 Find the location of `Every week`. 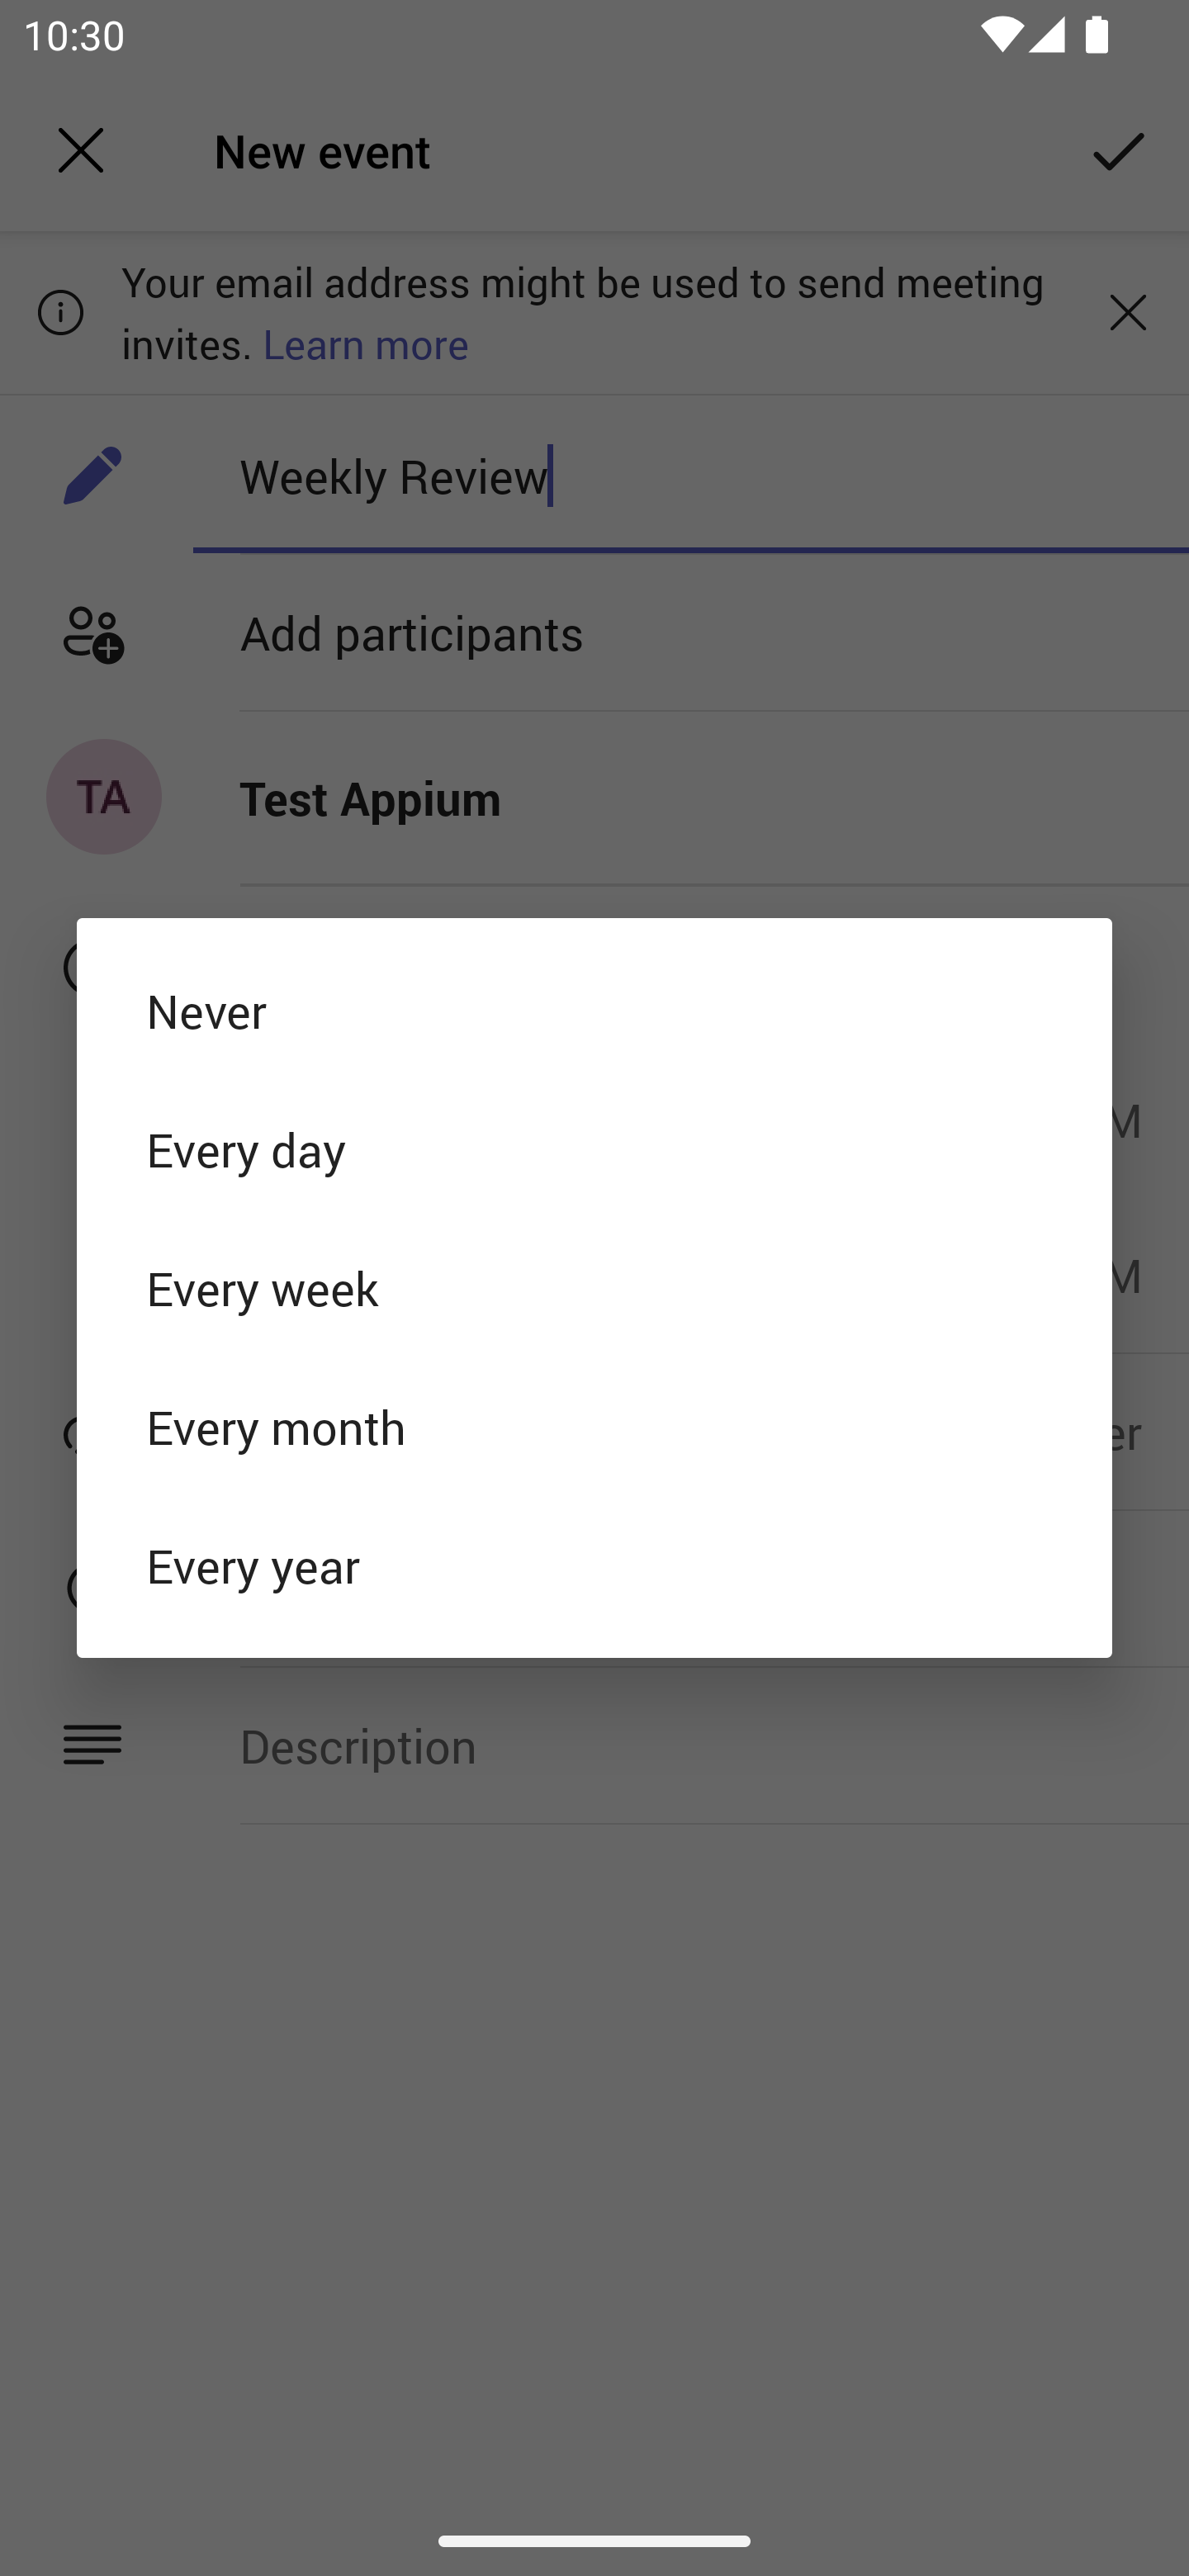

Every week is located at coordinates (594, 1288).